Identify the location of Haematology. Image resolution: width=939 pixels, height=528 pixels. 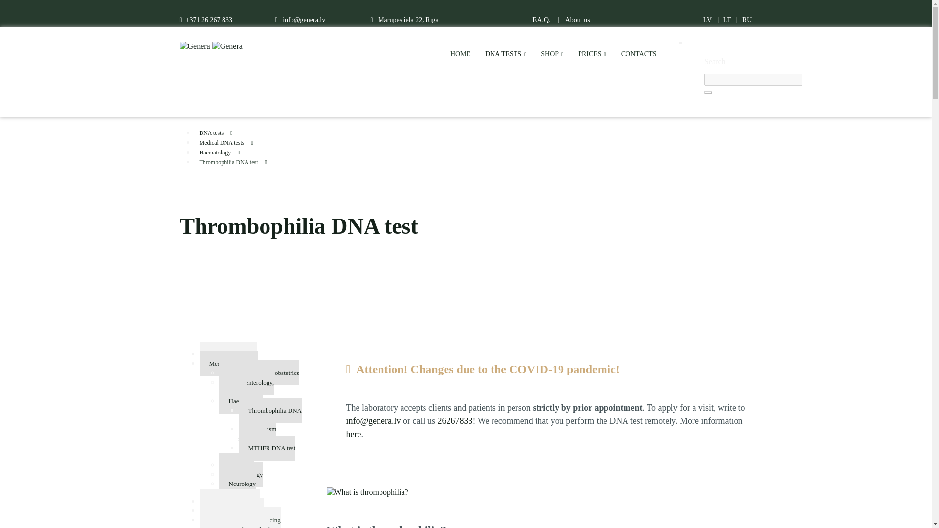
(215, 152).